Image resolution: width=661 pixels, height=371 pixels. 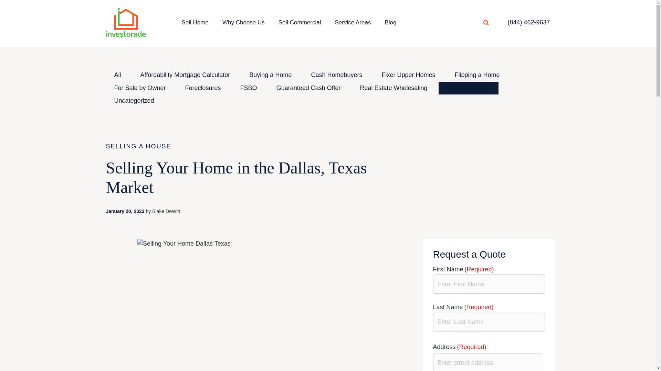 I want to click on Service Areas, so click(x=353, y=22).